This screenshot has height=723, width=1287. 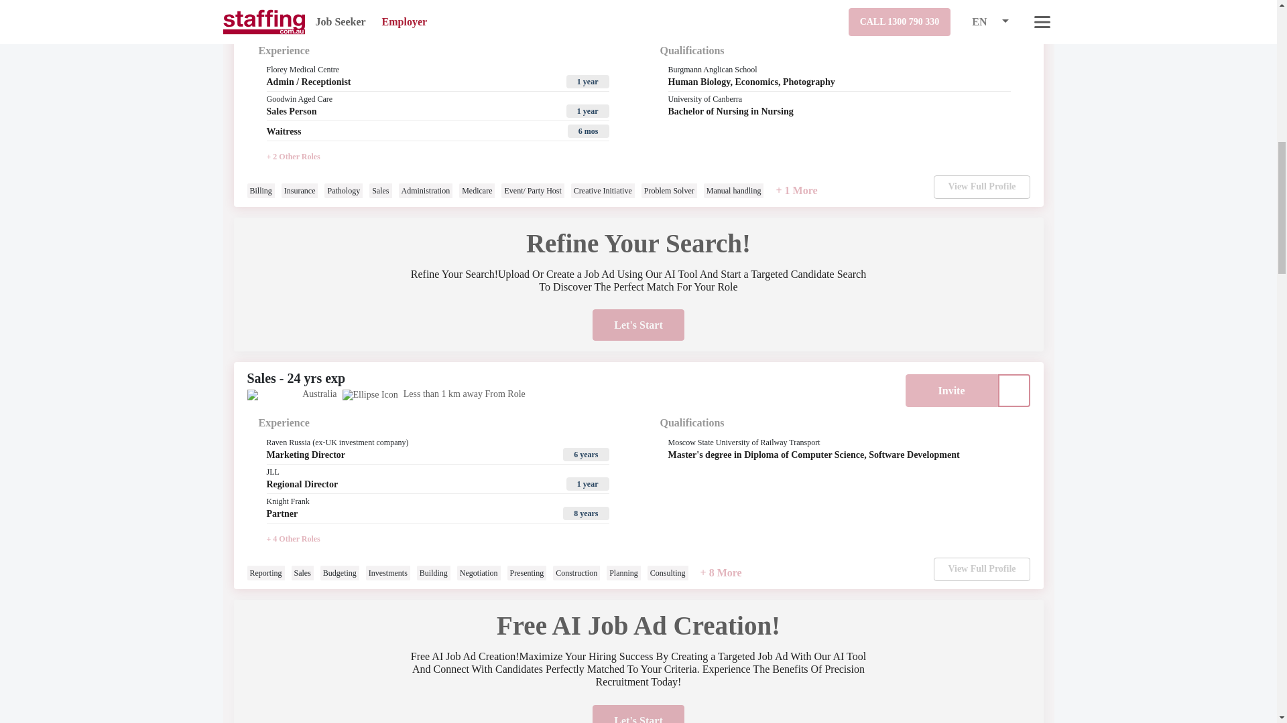 I want to click on on, so click(x=1014, y=17).